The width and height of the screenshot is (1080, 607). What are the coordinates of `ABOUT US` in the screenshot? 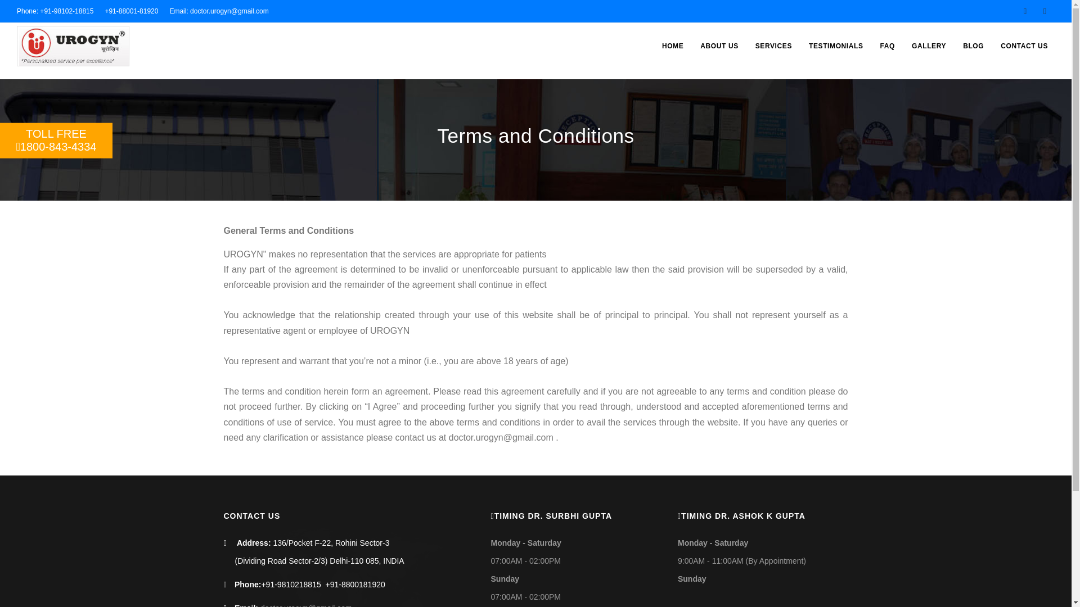 It's located at (56, 141).